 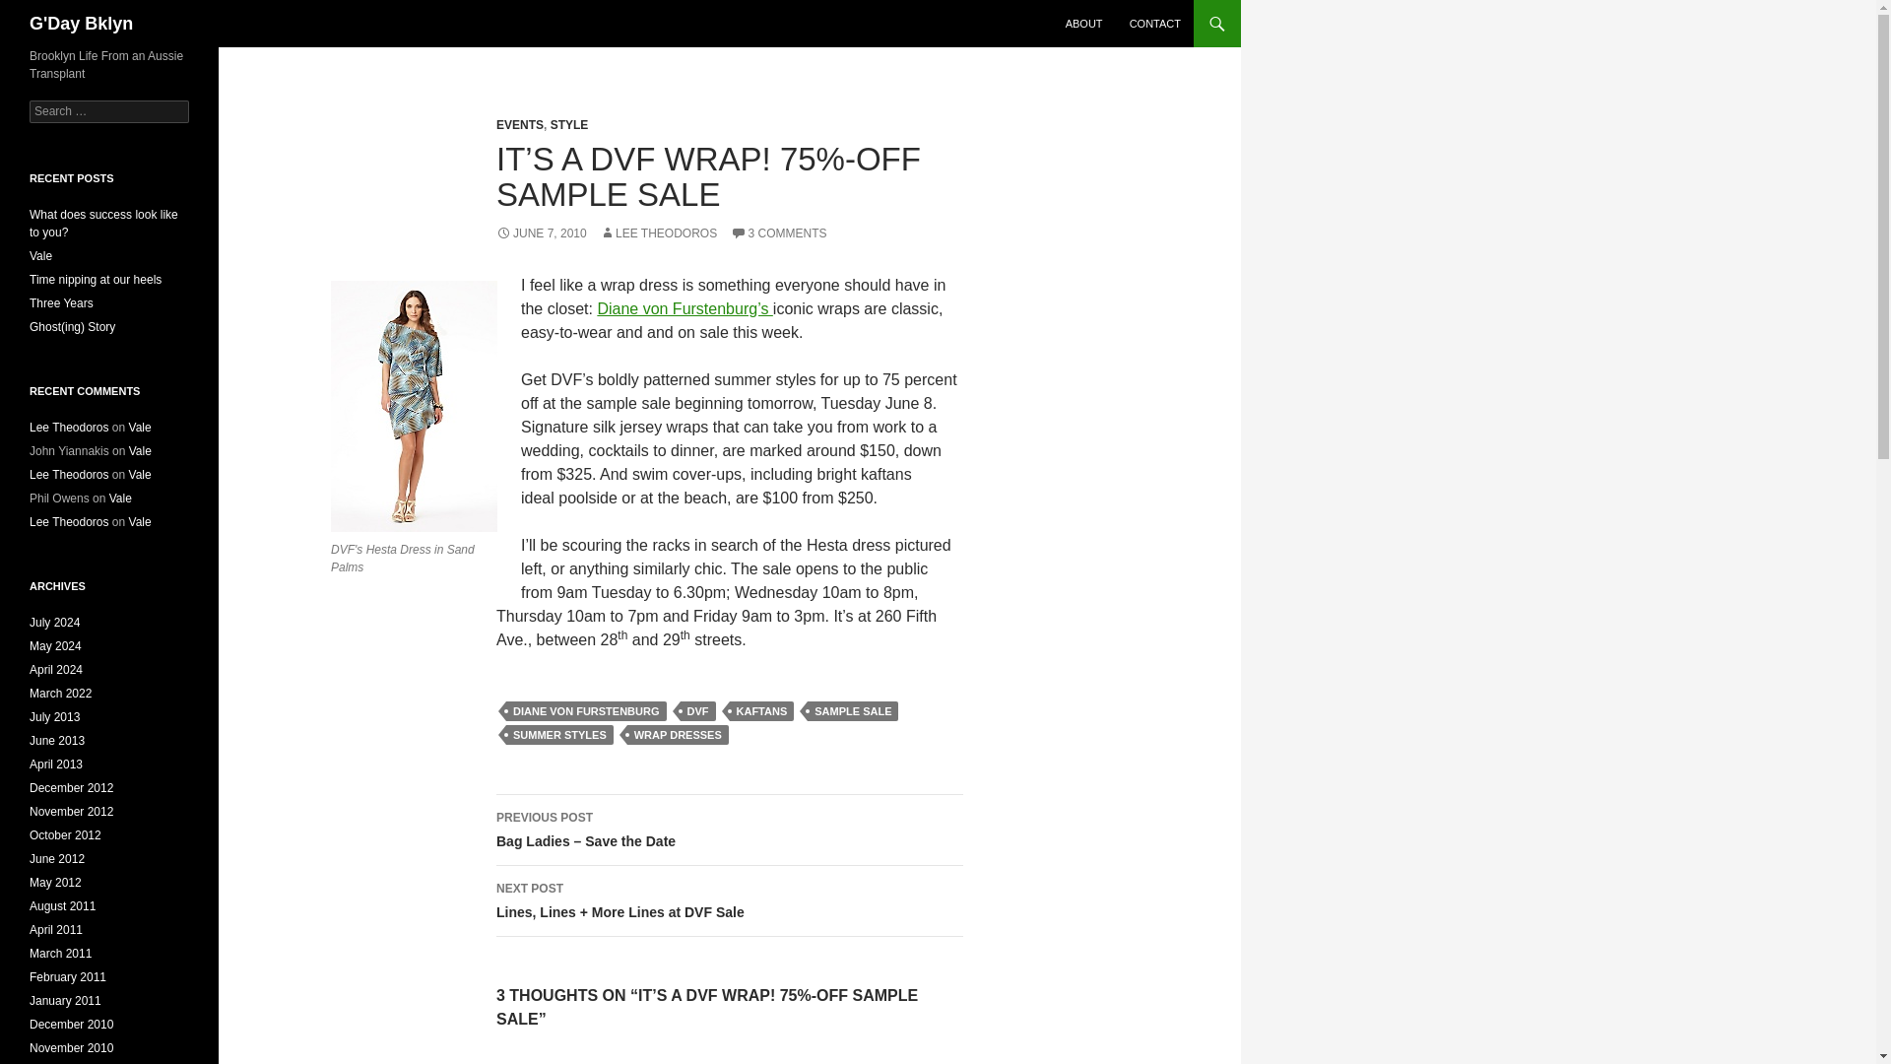 What do you see at coordinates (587, 711) in the screenshot?
I see `DIANE VON FURSTENBURG` at bounding box center [587, 711].